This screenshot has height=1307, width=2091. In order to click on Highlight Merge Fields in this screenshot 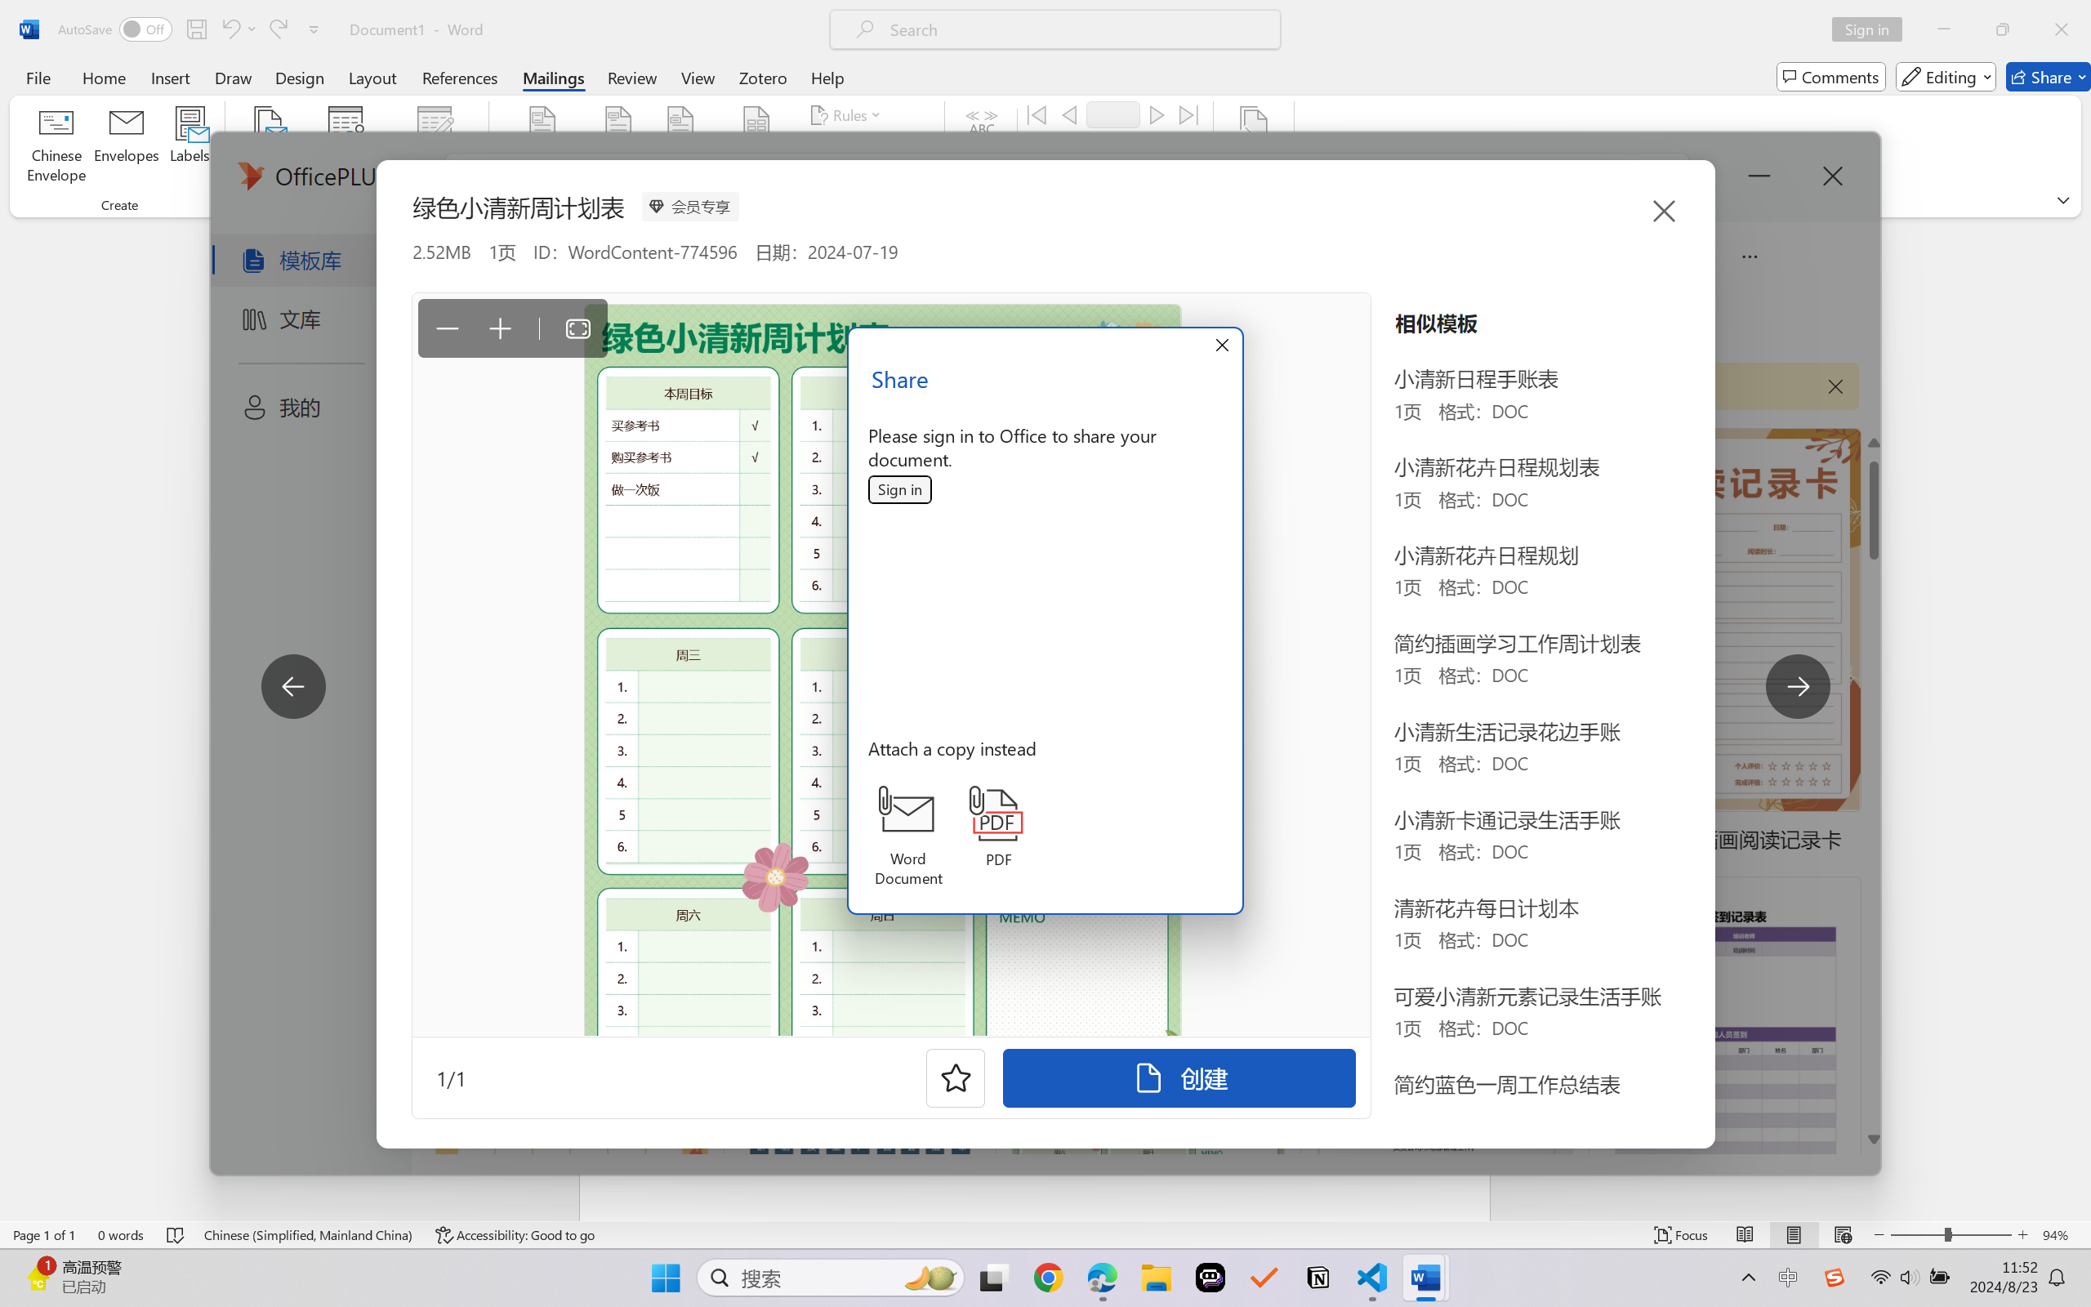, I will do `click(543, 147)`.